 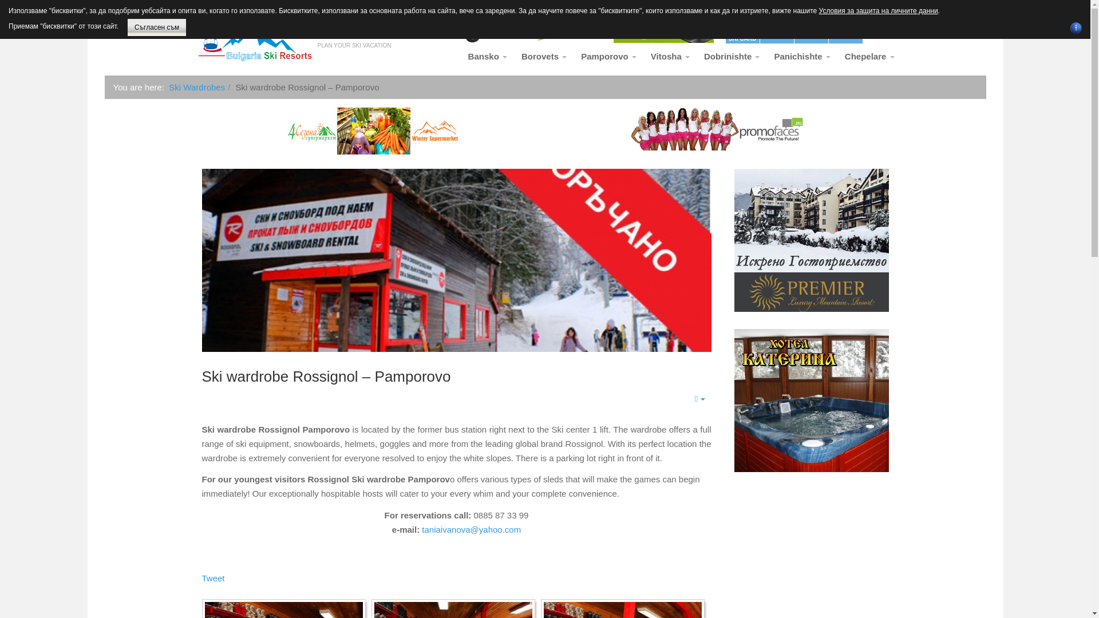 What do you see at coordinates (564, 28) in the screenshot?
I see `Click to preview image` at bounding box center [564, 28].